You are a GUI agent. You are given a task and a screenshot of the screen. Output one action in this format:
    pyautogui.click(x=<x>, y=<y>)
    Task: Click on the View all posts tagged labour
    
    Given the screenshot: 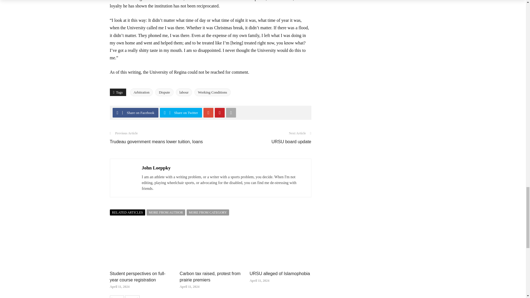 What is the action you would take?
    pyautogui.click(x=184, y=92)
    